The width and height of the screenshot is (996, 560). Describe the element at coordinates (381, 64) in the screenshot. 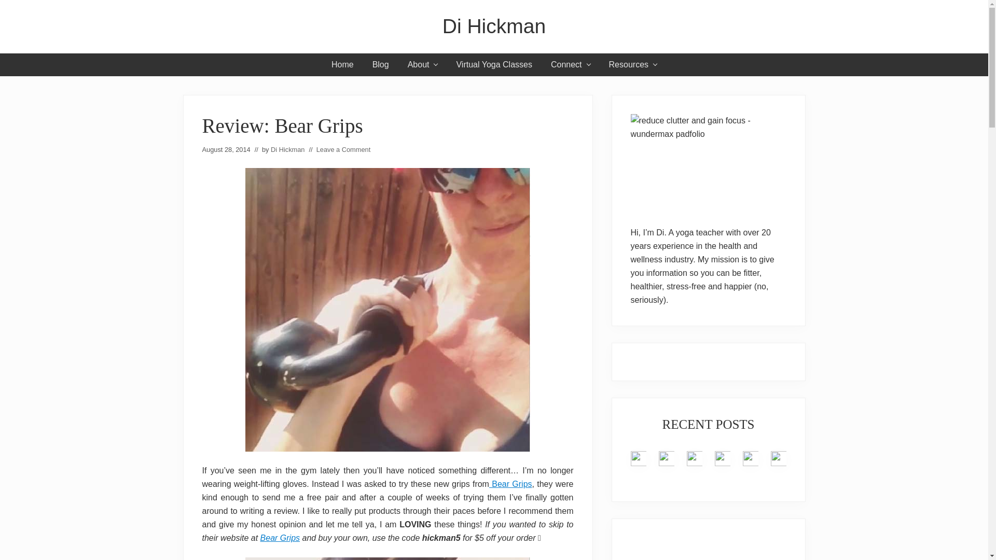

I see `Blog` at that location.